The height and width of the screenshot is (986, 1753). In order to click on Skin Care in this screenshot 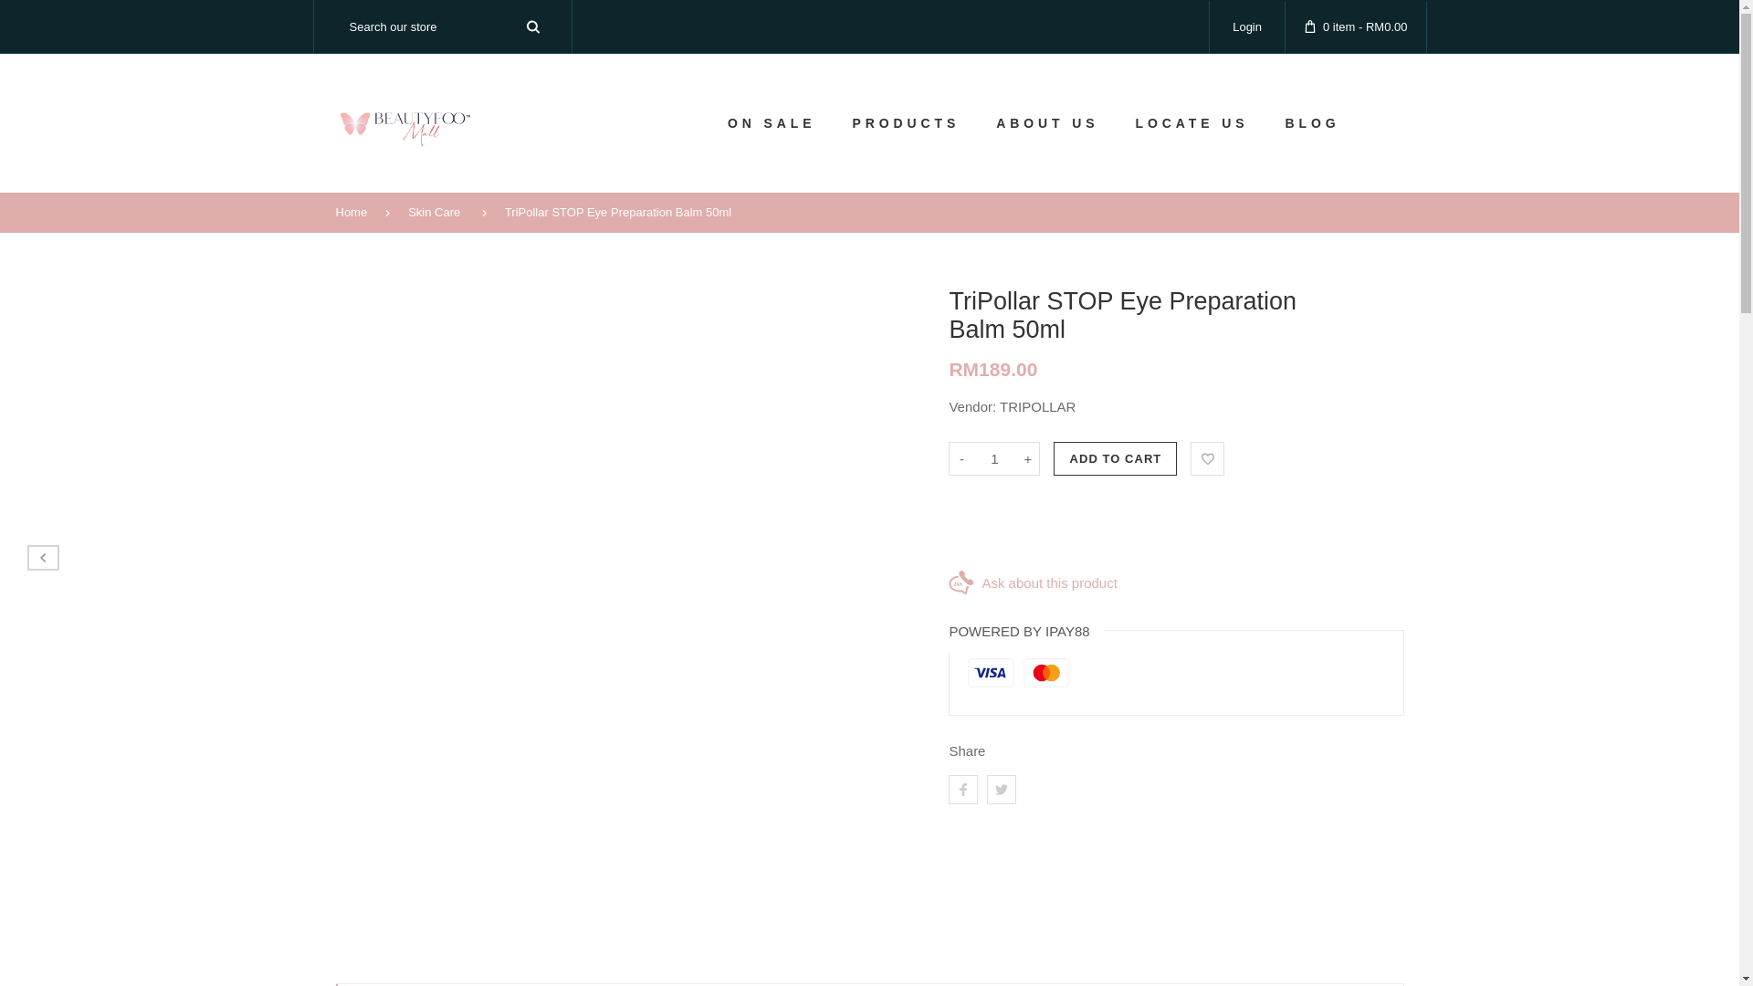, I will do `click(444, 212)`.